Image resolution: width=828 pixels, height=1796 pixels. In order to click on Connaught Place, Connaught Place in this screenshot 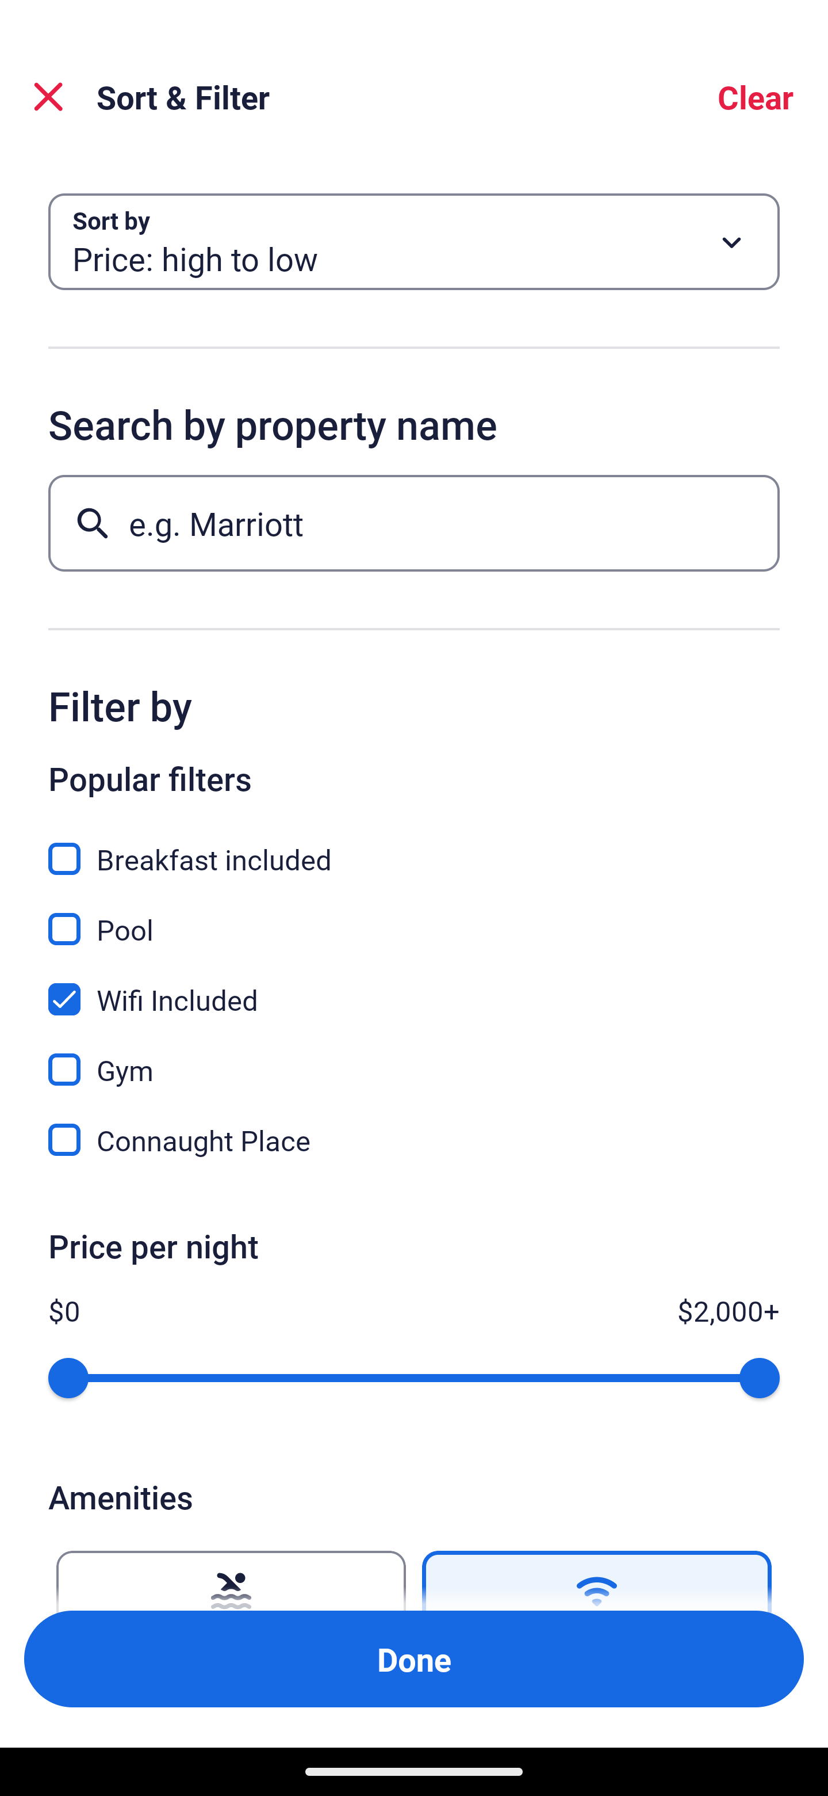, I will do `click(414, 1140)`.